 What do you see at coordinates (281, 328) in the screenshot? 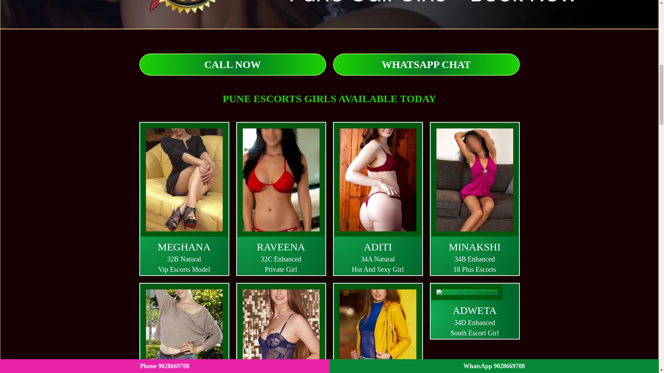
I see `Private Girl` at bounding box center [281, 328].